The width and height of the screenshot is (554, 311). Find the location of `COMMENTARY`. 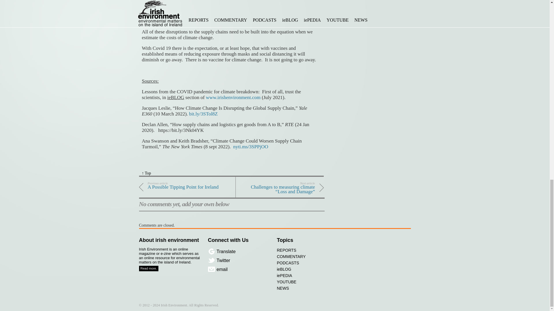

COMMENTARY is located at coordinates (310, 288).